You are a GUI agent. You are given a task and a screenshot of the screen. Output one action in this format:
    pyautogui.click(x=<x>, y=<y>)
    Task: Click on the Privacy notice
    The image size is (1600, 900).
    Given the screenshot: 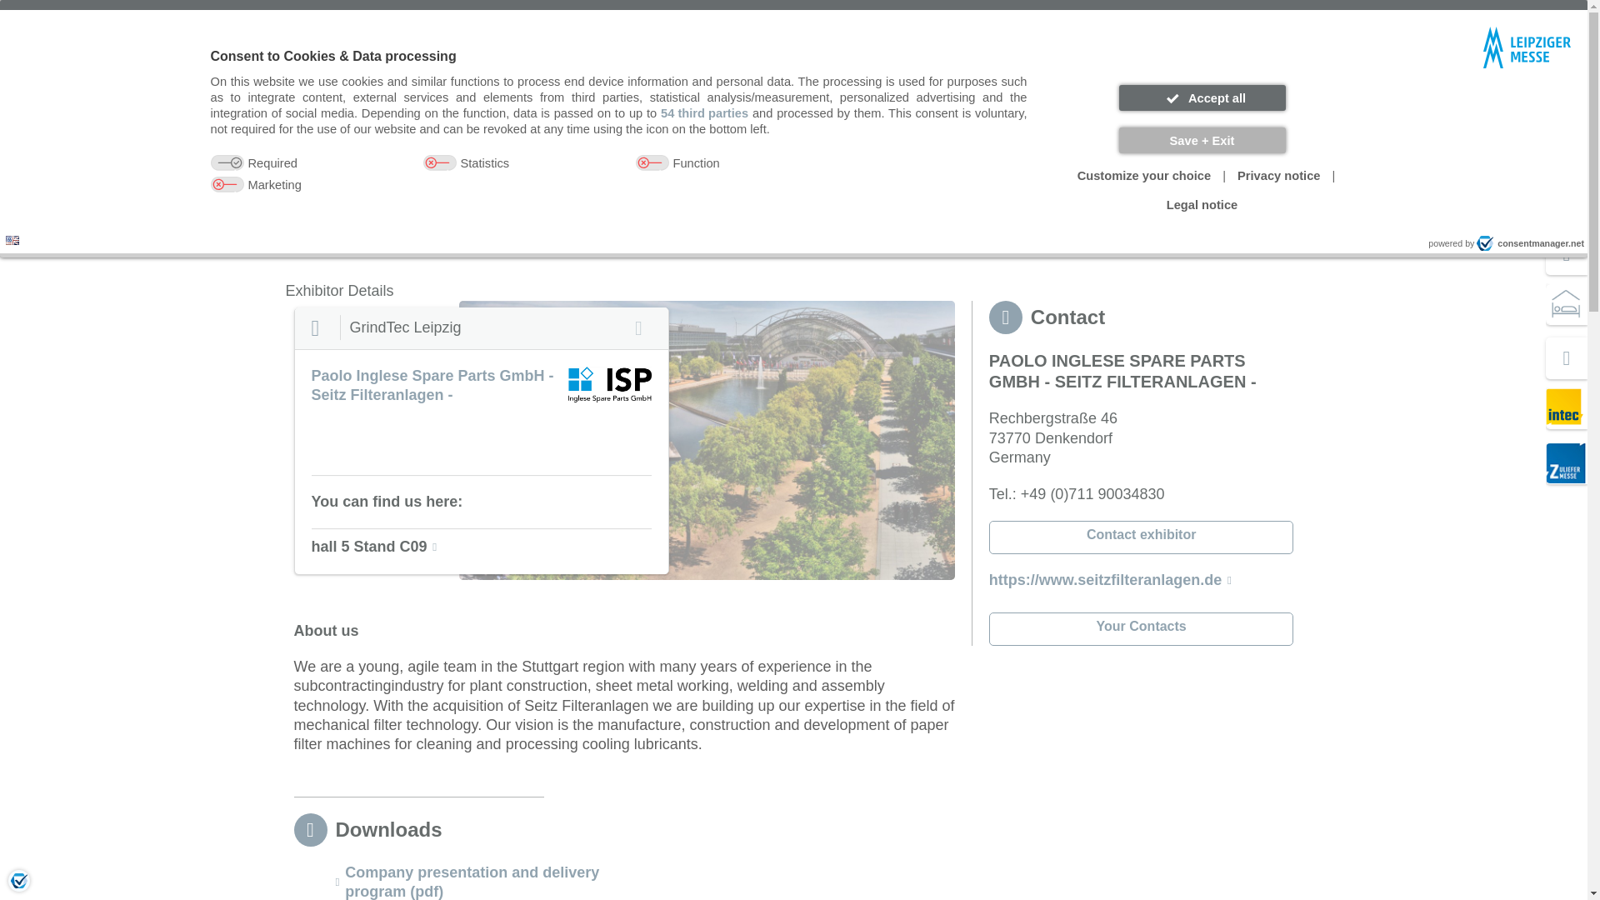 What is the action you would take?
    pyautogui.click(x=1278, y=176)
    